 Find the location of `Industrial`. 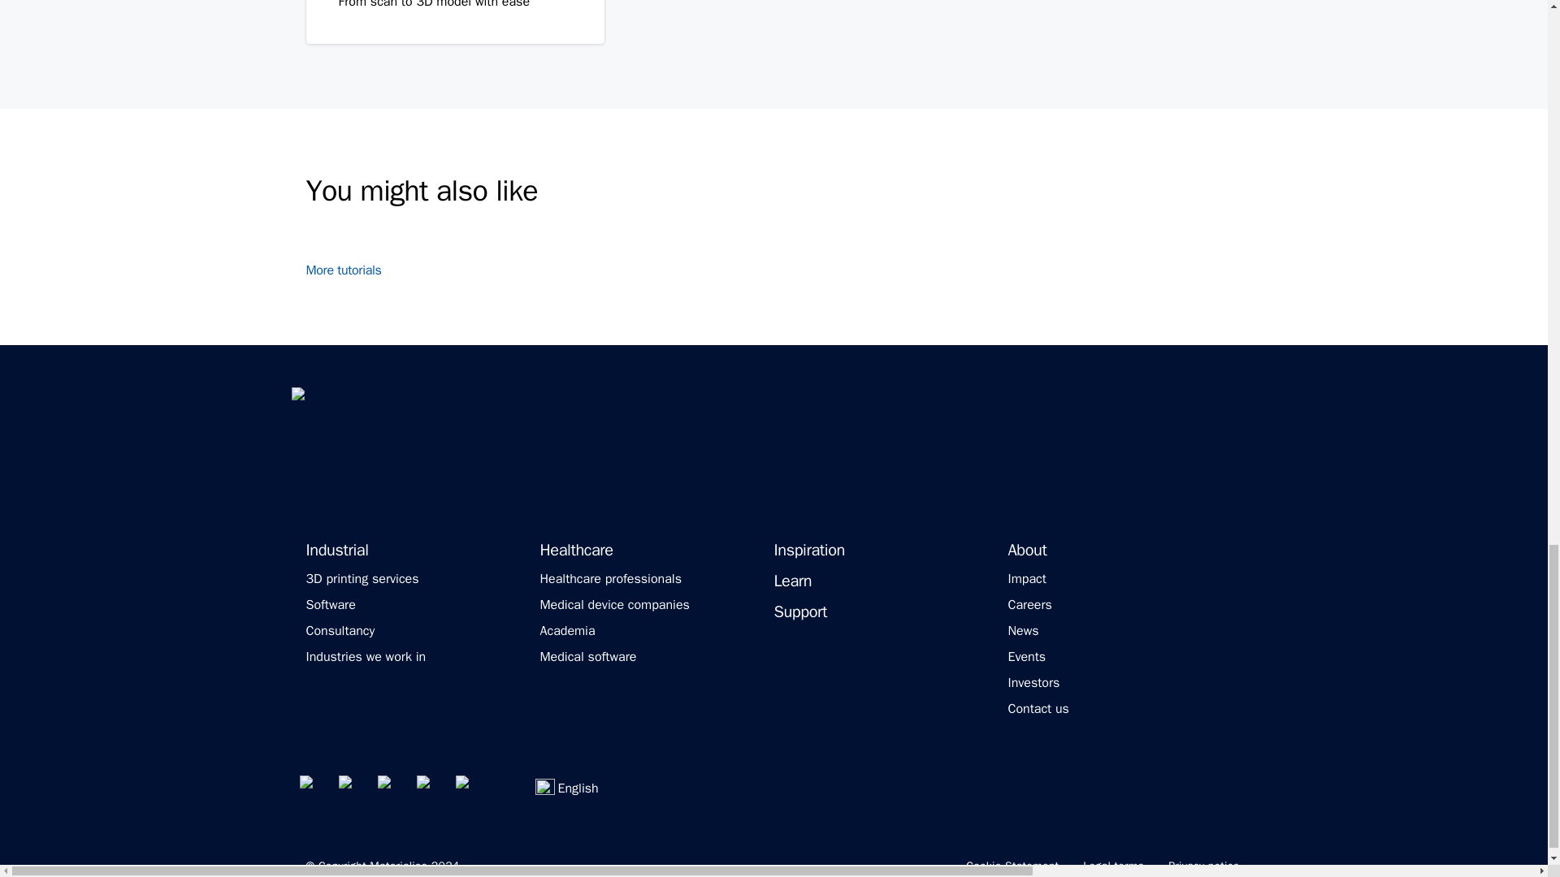

Industrial is located at coordinates (336, 551).